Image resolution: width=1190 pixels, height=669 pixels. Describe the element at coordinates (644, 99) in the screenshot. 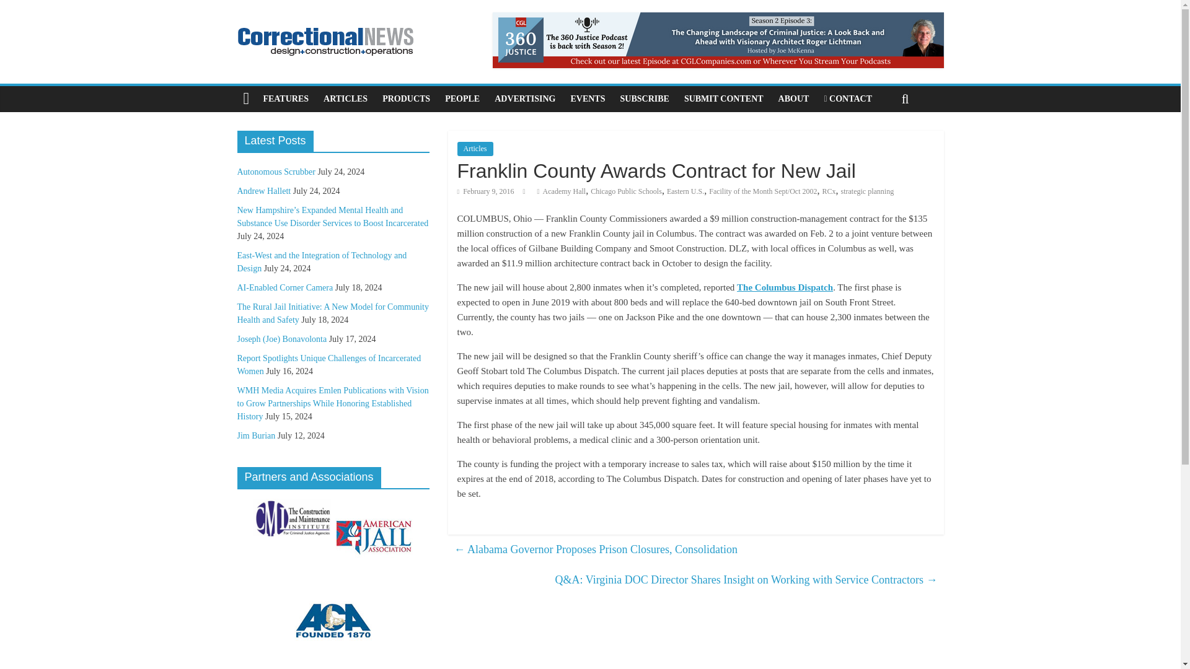

I see `SUBSCRIBE` at that location.